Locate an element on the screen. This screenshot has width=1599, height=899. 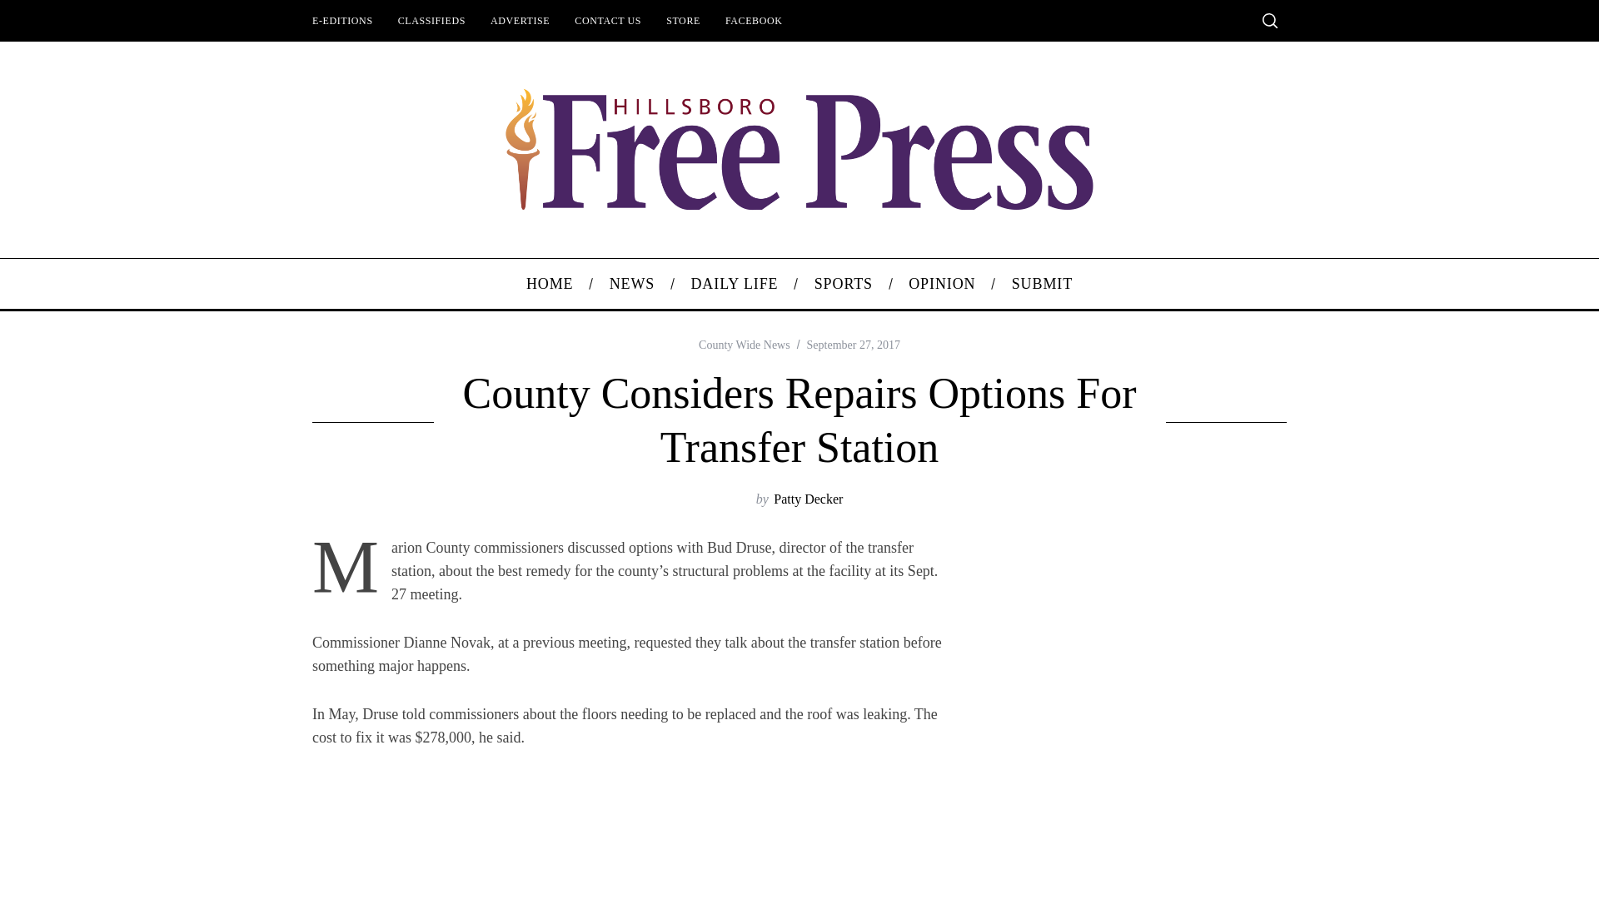
E-EDITIONS is located at coordinates (342, 20).